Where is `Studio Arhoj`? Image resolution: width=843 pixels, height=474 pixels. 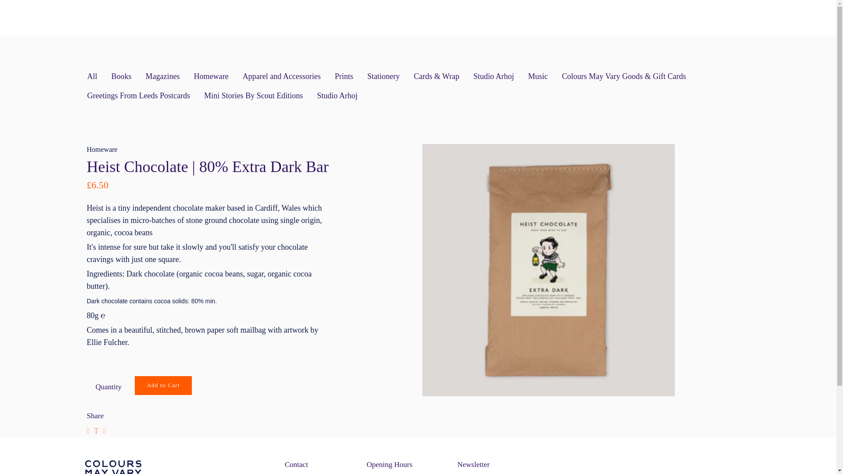 Studio Arhoj is located at coordinates (494, 76).